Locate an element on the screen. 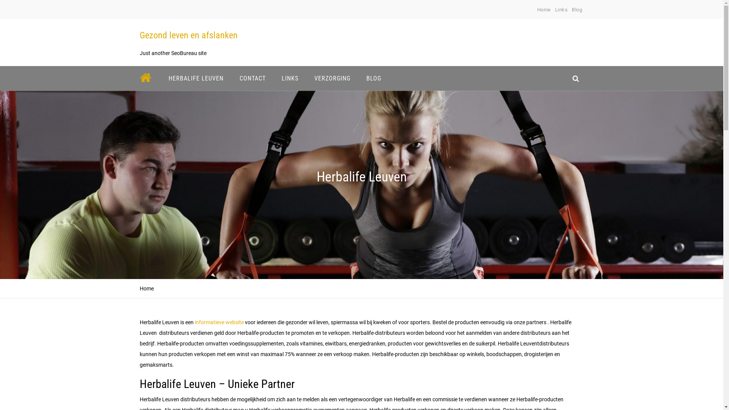 The height and width of the screenshot is (410, 729). informatieve website is located at coordinates (219, 322).